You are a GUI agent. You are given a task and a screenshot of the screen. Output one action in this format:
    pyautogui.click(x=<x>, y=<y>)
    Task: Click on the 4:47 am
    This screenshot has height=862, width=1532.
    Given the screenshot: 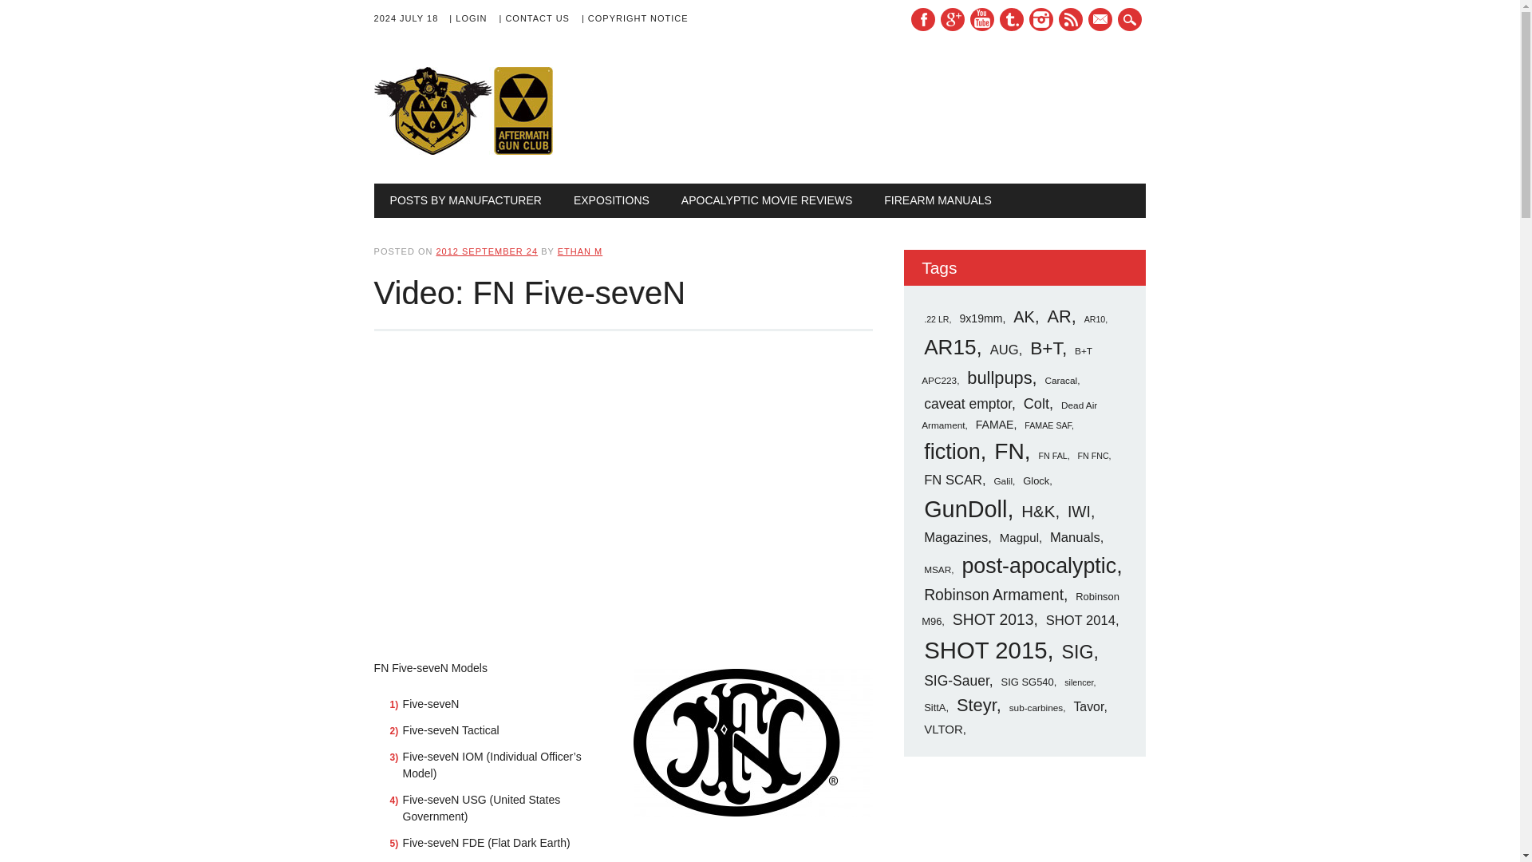 What is the action you would take?
    pyautogui.click(x=486, y=251)
    